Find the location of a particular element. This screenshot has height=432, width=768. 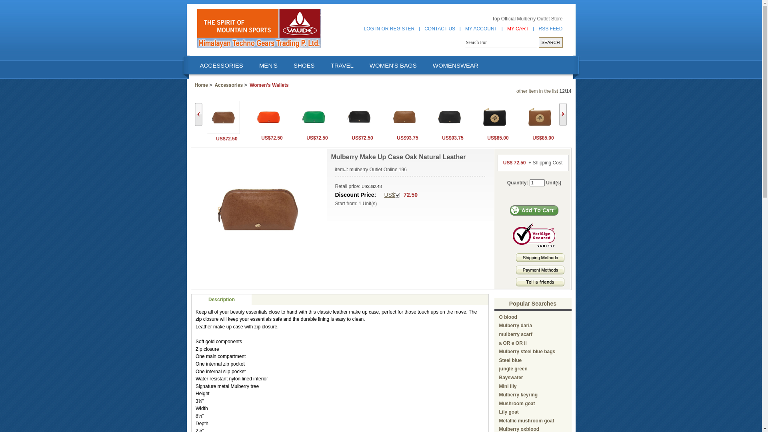

LOG IN OR REGISTER is located at coordinates (390, 29).